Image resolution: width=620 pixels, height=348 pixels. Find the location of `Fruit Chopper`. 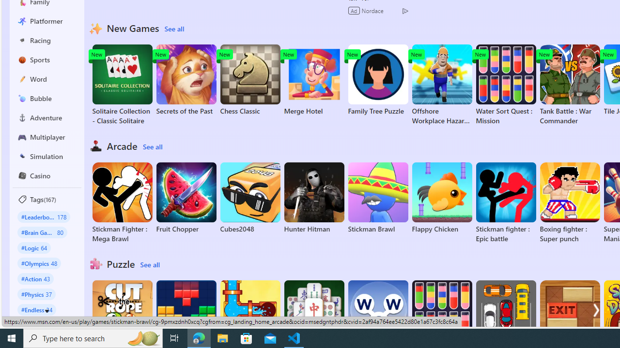

Fruit Chopper is located at coordinates (186, 198).